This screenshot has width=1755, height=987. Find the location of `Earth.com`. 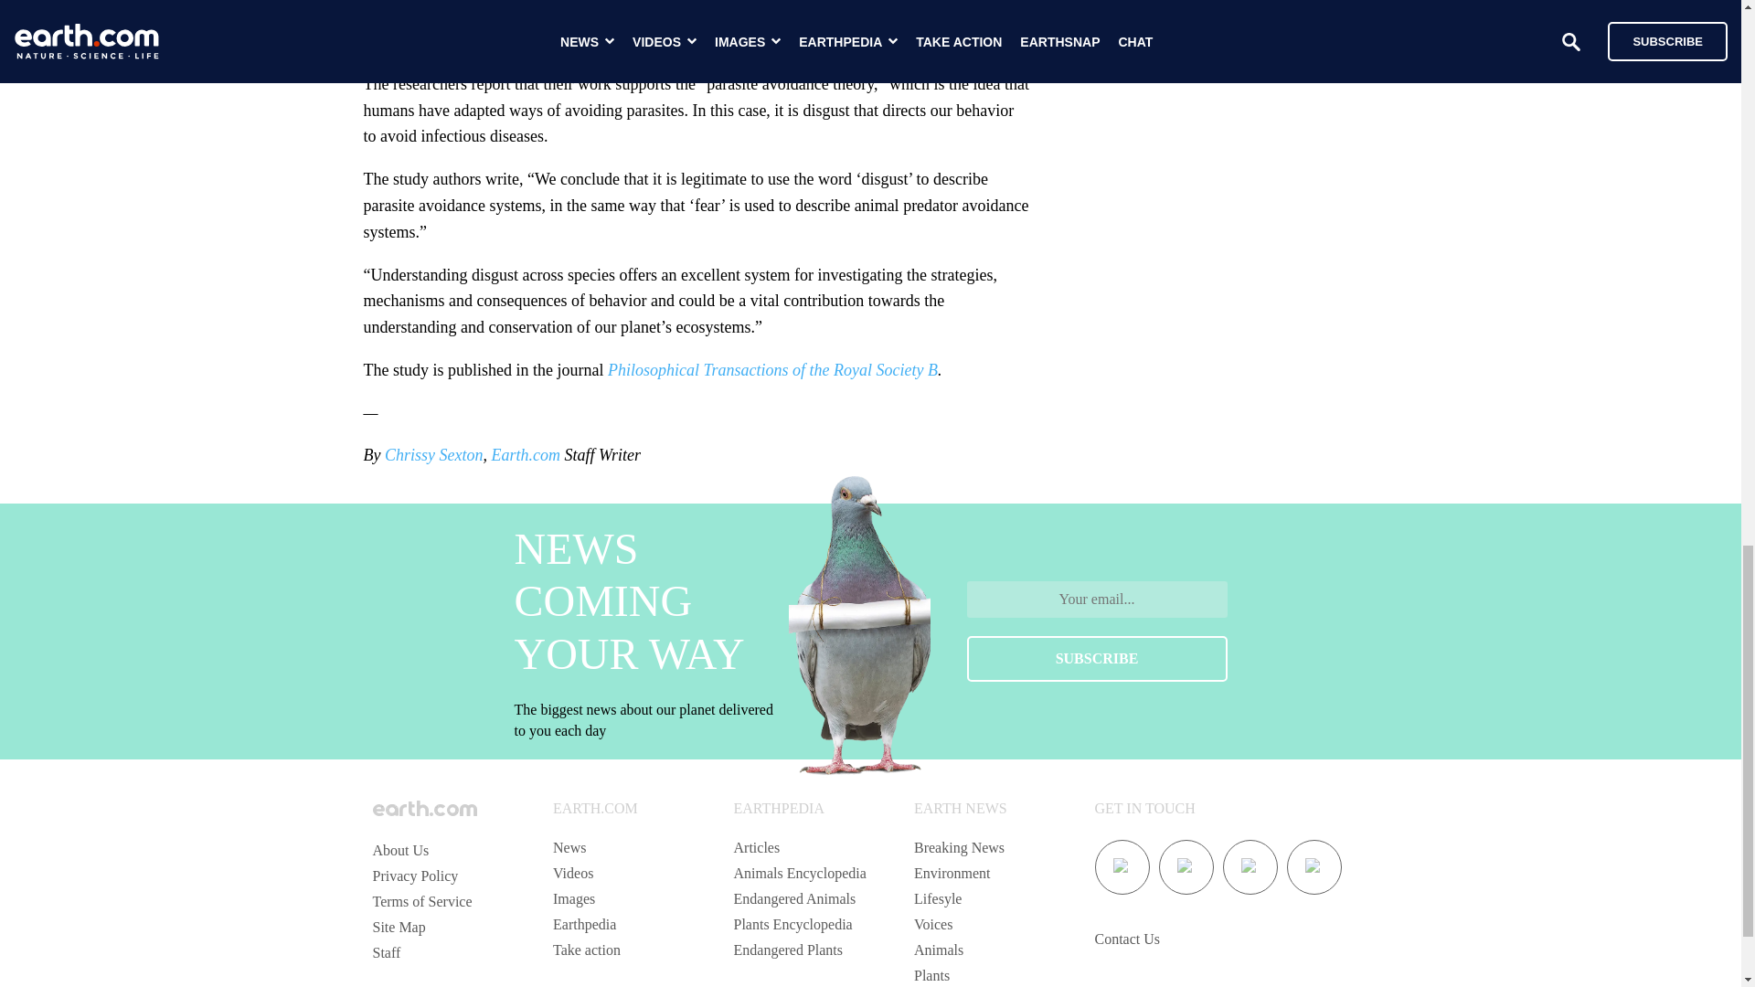

Earth.com is located at coordinates (525, 455).